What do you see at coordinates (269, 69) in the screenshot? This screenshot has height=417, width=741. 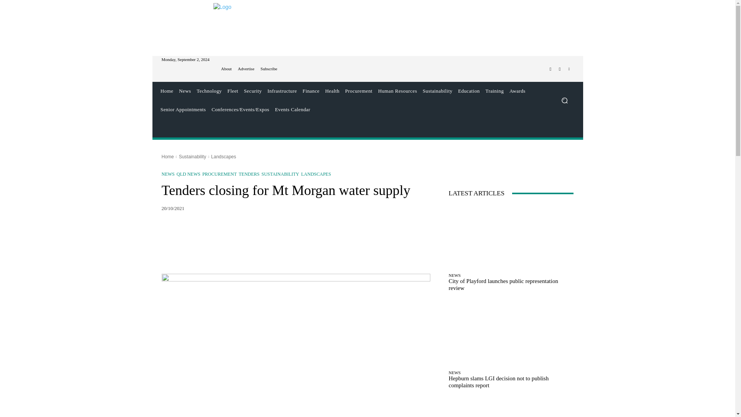 I see `Subscribe` at bounding box center [269, 69].